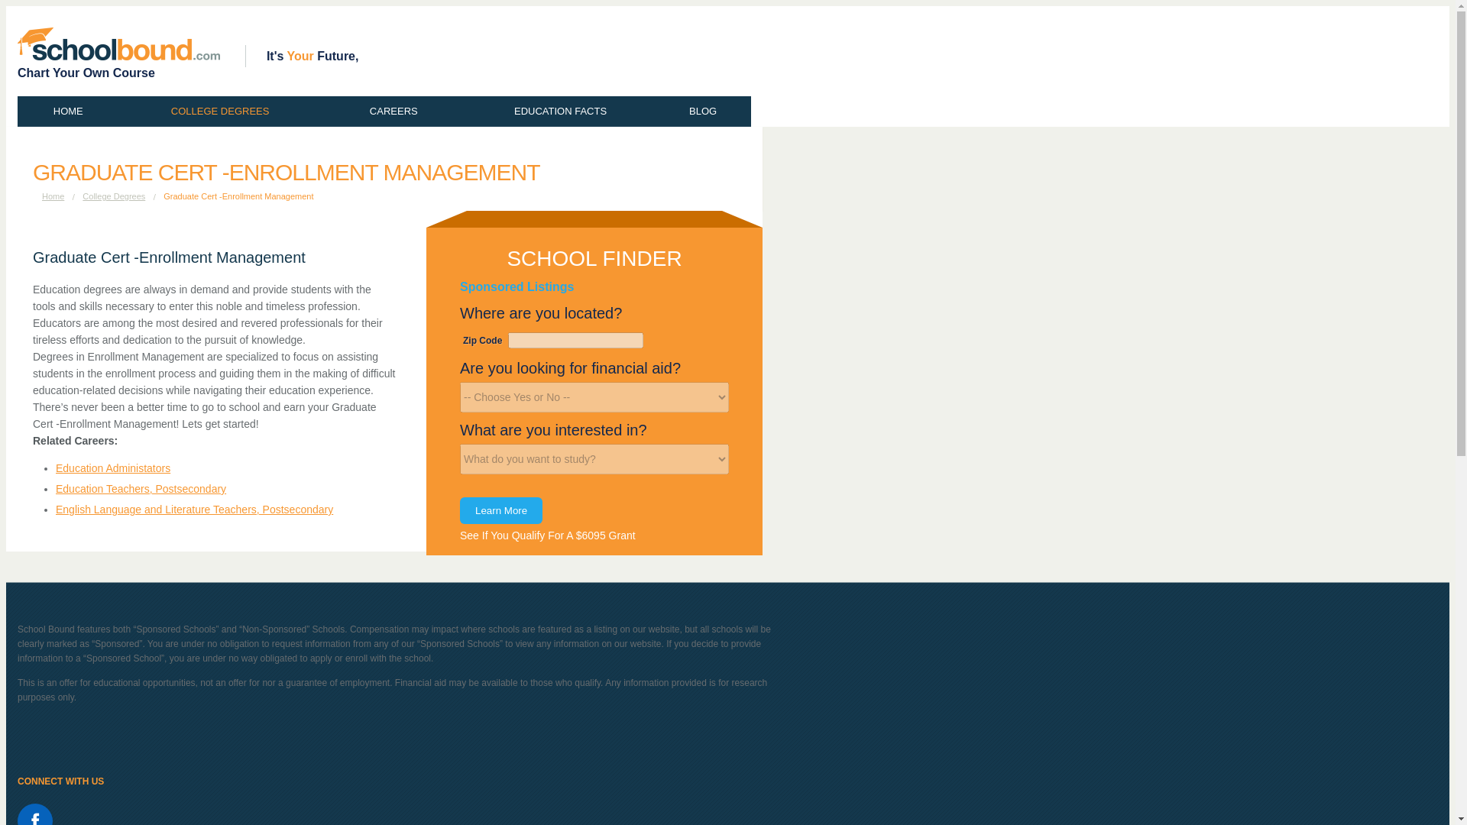 The height and width of the screenshot is (825, 1467). What do you see at coordinates (113, 196) in the screenshot?
I see `College Degrees` at bounding box center [113, 196].